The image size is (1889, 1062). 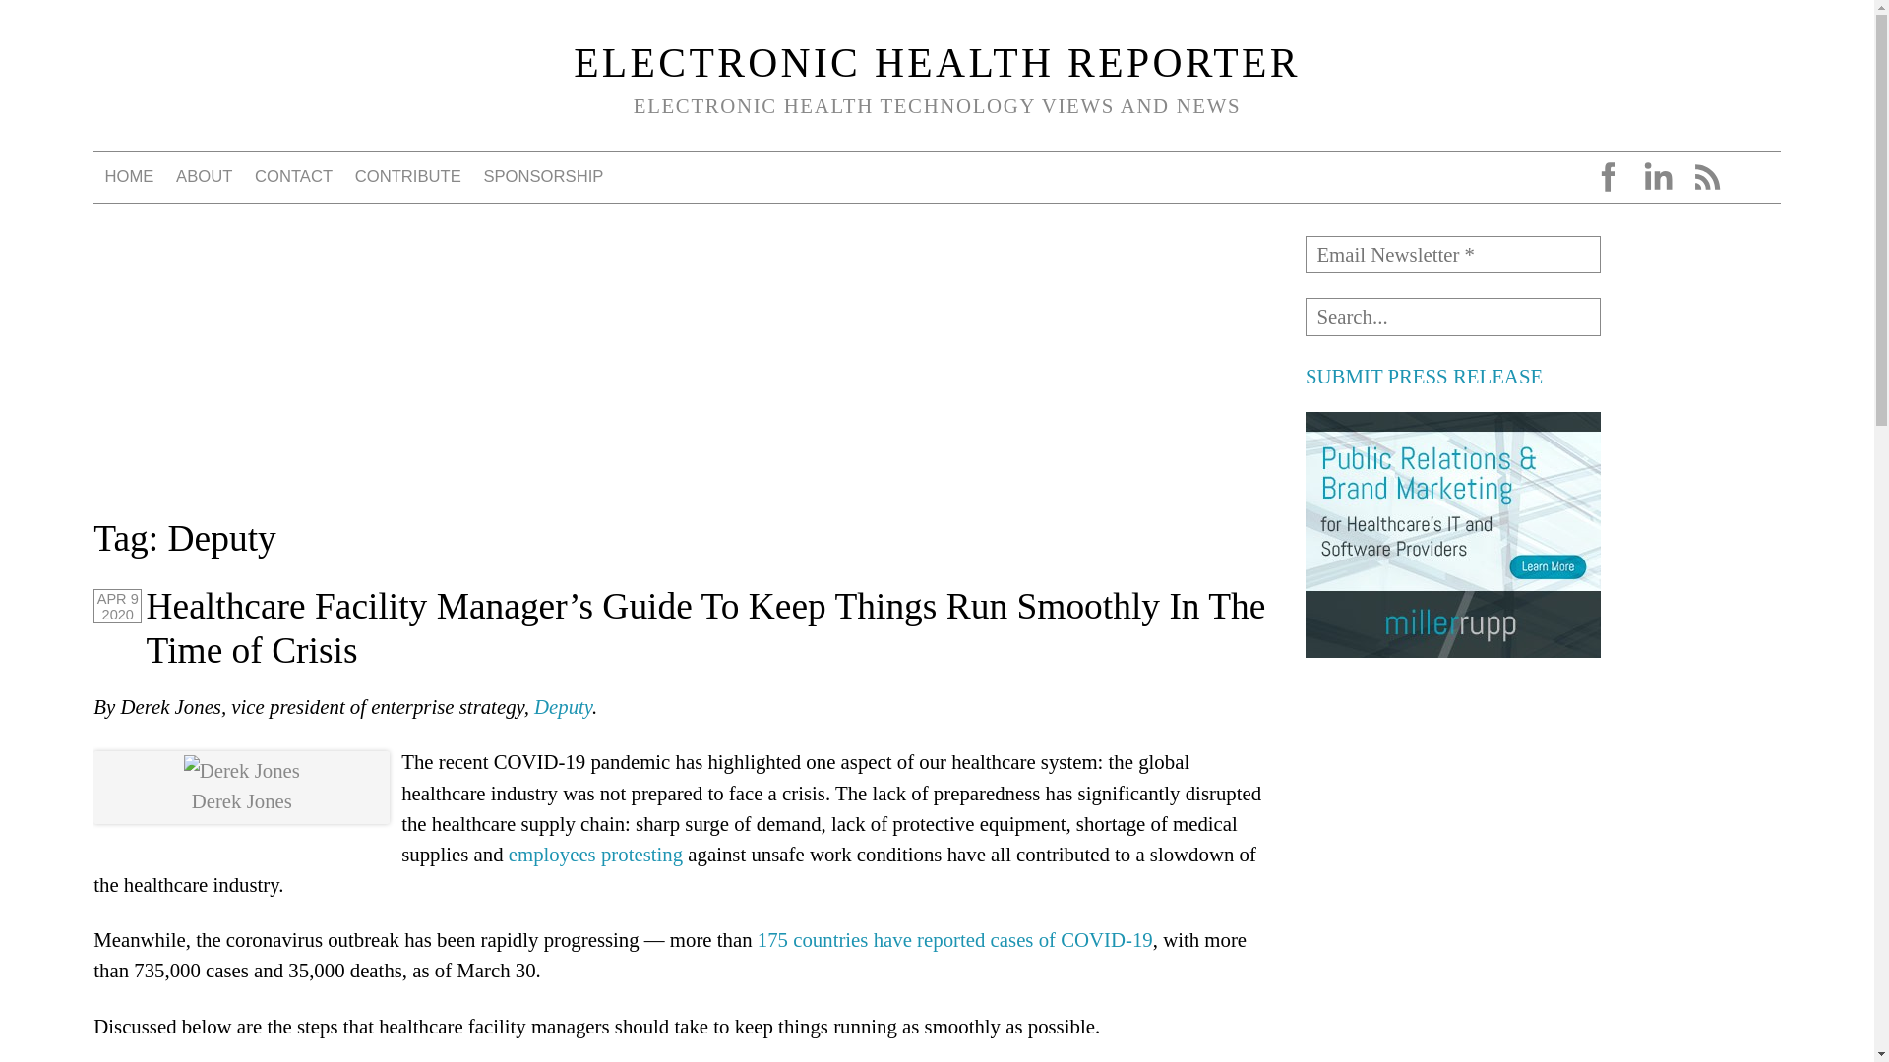 I want to click on Subscribe, so click(x=62, y=22).